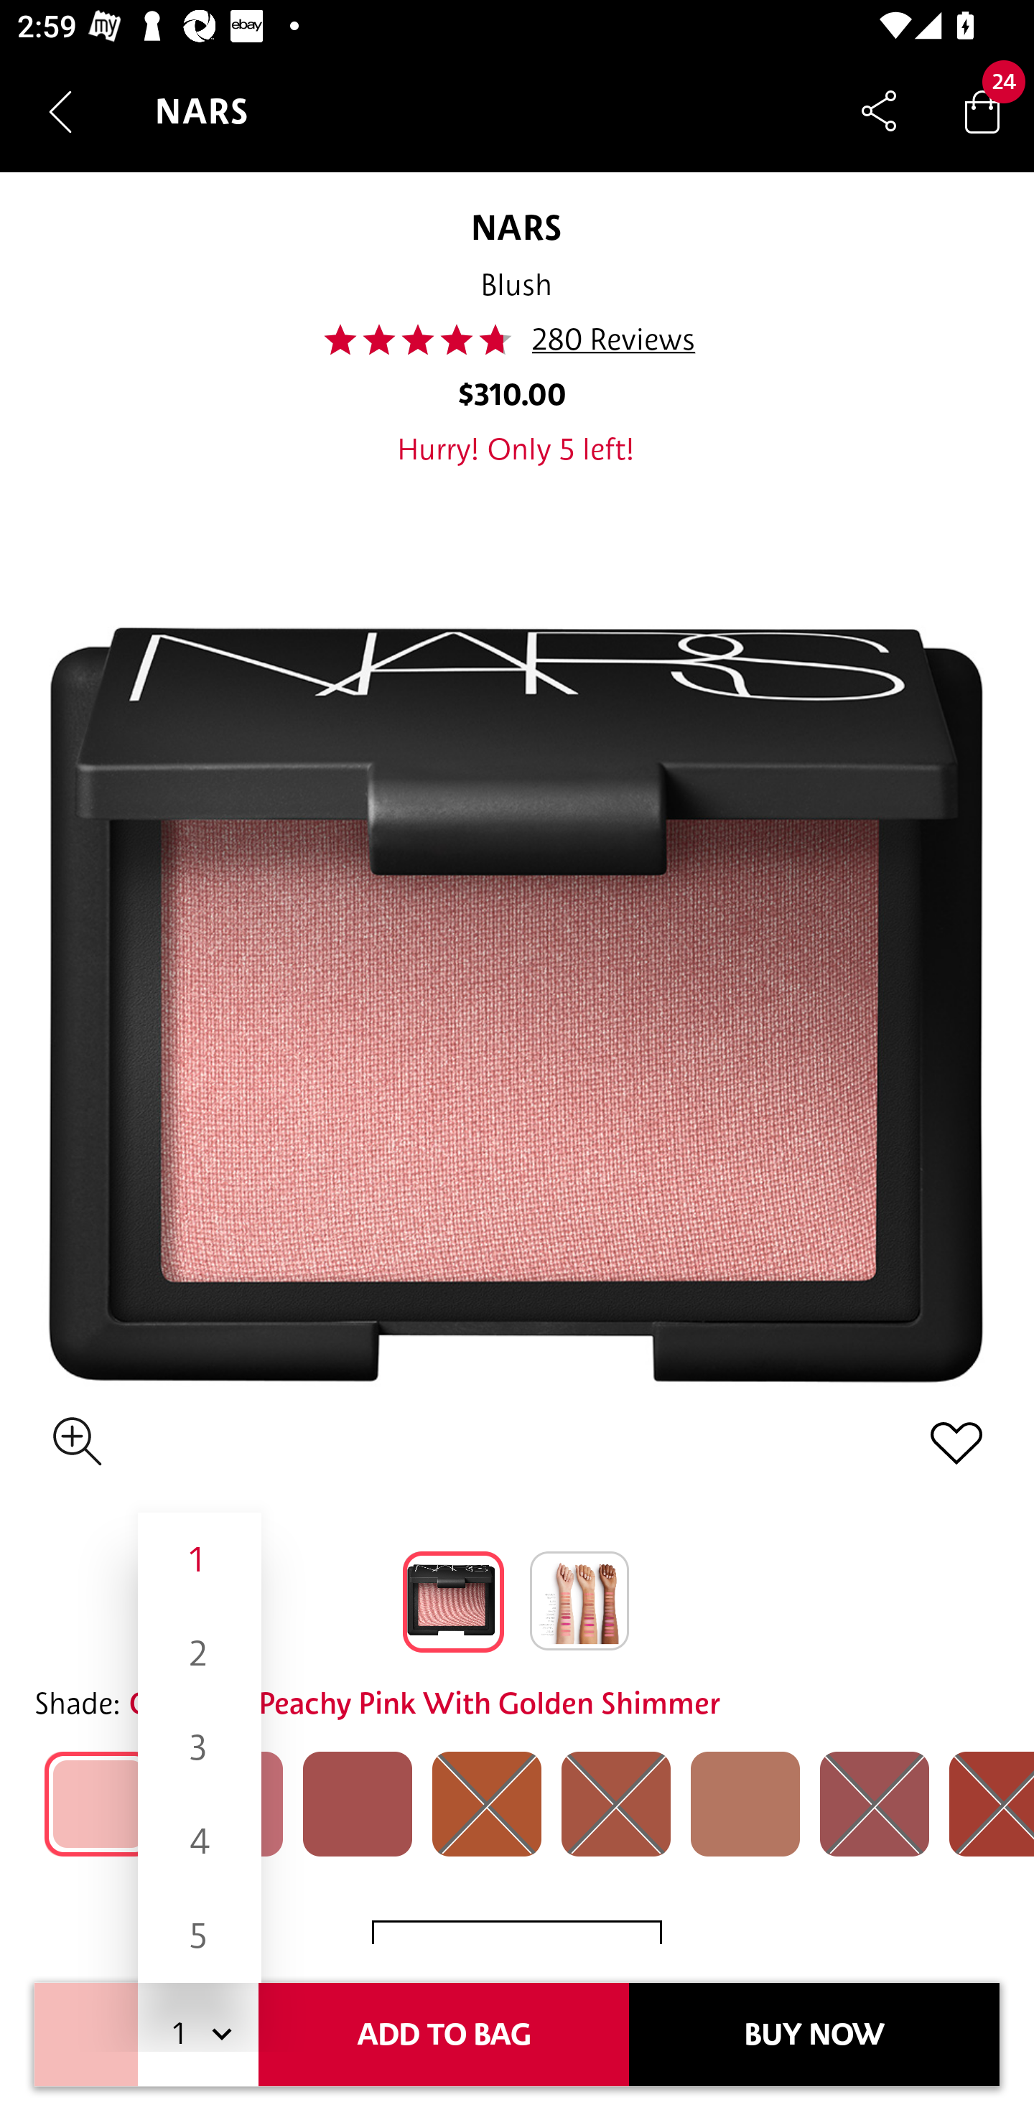 Image resolution: width=1034 pixels, height=2125 pixels. What do you see at coordinates (200, 1842) in the screenshot?
I see `4` at bounding box center [200, 1842].